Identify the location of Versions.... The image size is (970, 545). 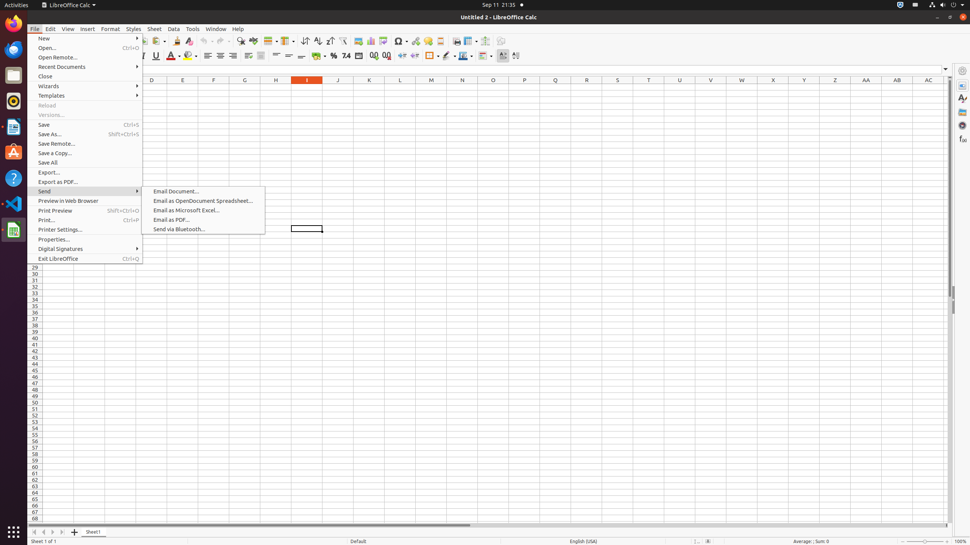
(85, 115).